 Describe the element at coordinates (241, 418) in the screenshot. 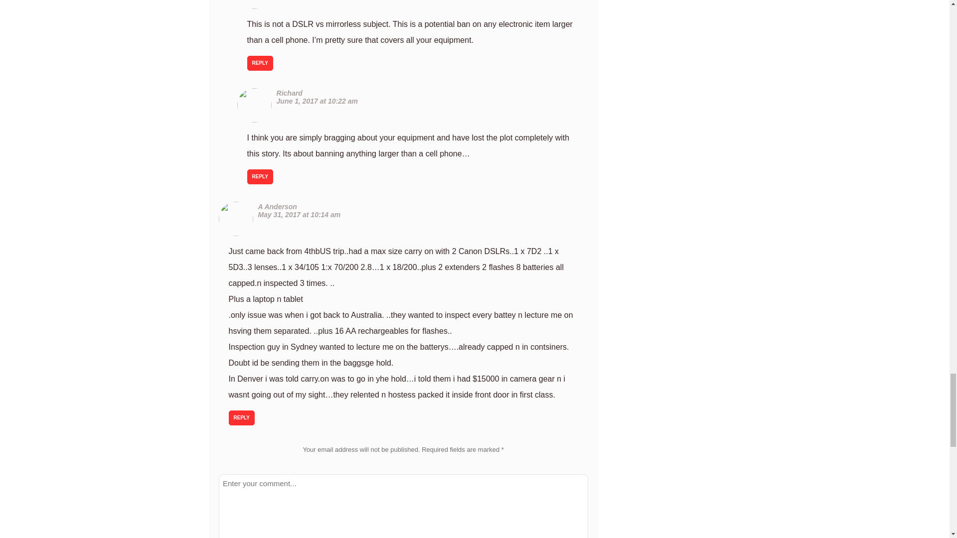

I see `REPLY` at that location.